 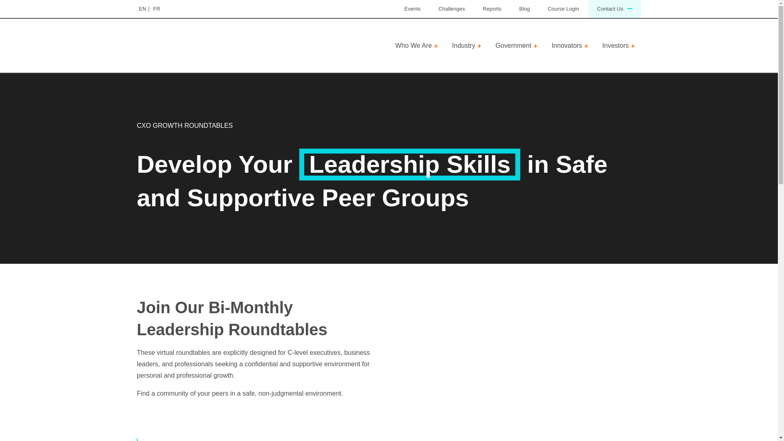 I want to click on Challenges, so click(x=452, y=9).